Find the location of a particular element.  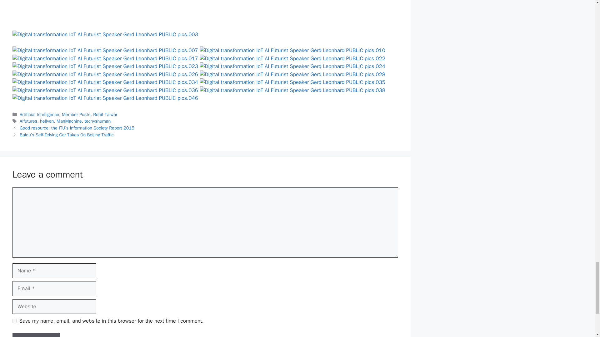

Post Comment is located at coordinates (36, 335).